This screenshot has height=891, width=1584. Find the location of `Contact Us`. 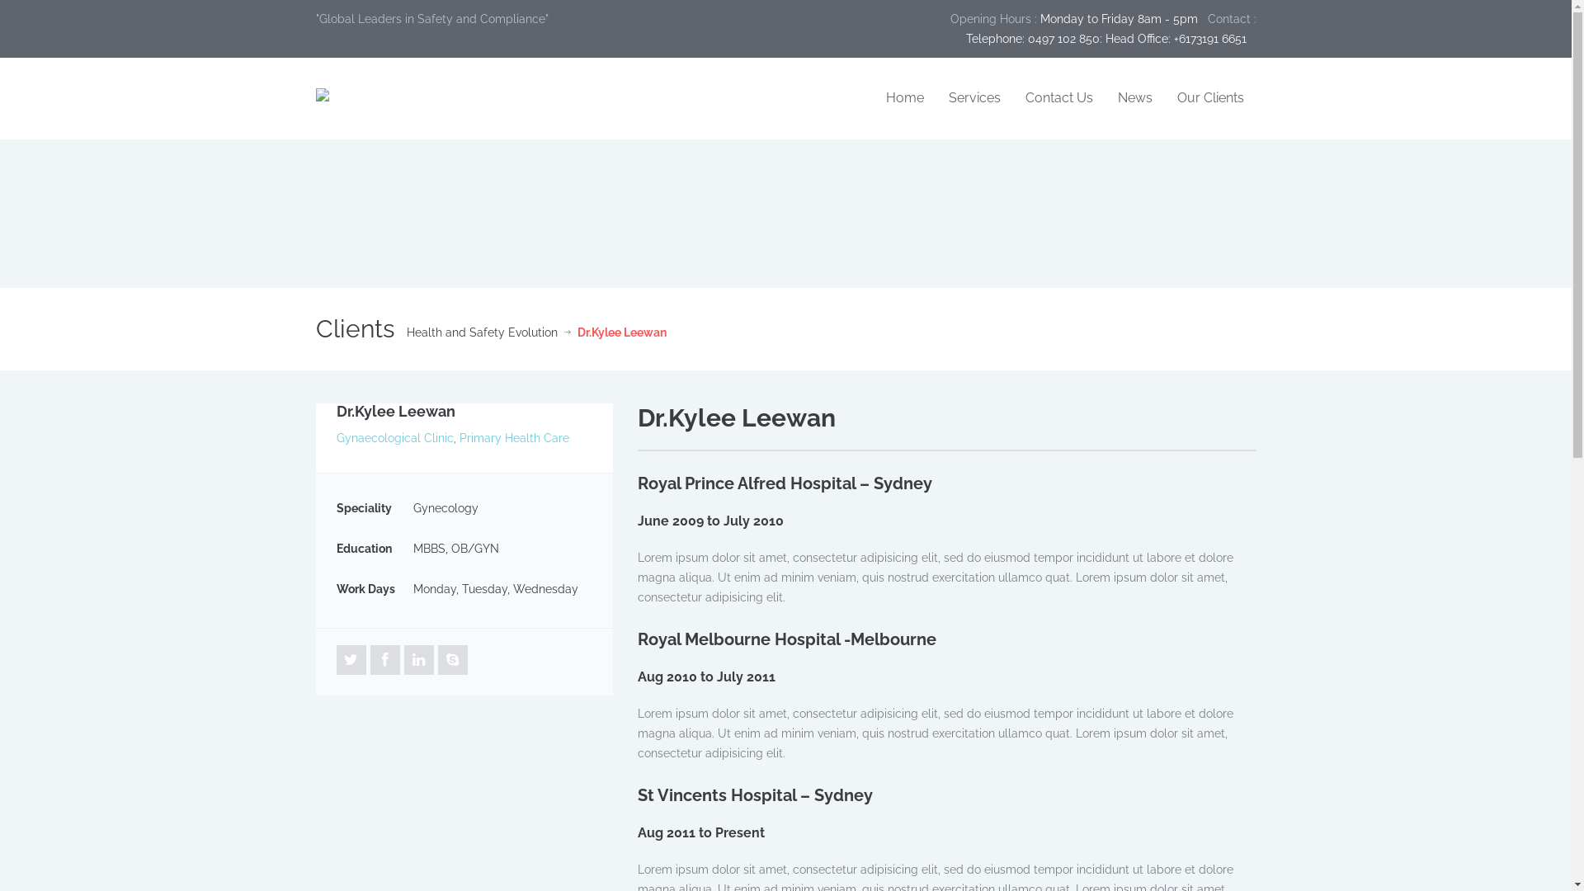

Contact Us is located at coordinates (1059, 99).